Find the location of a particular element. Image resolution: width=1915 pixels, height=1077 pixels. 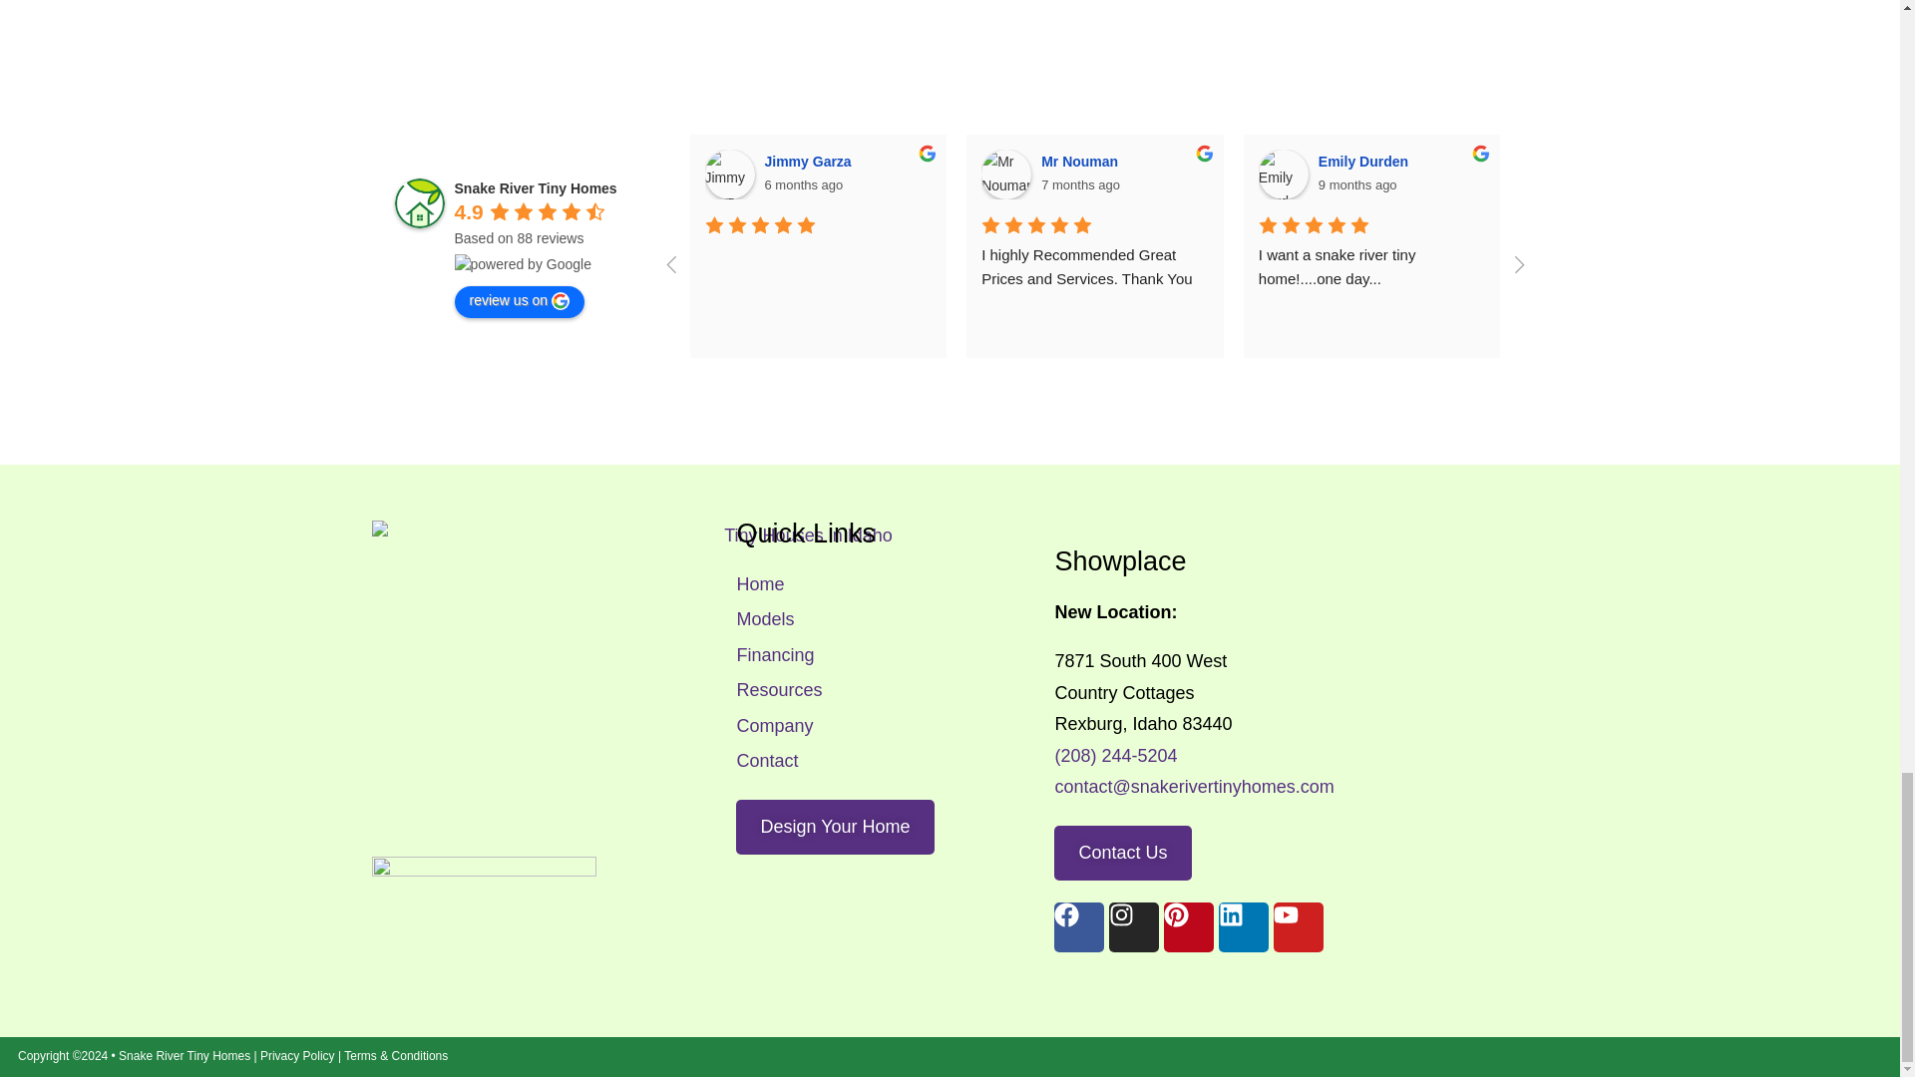

Mr Nouman is located at coordinates (1005, 174).